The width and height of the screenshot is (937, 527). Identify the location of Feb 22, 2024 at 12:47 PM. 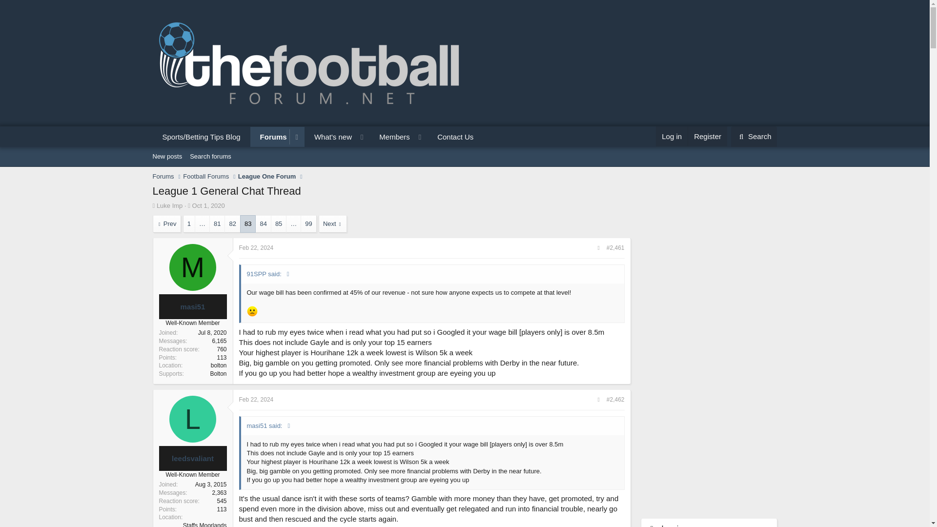
(256, 400).